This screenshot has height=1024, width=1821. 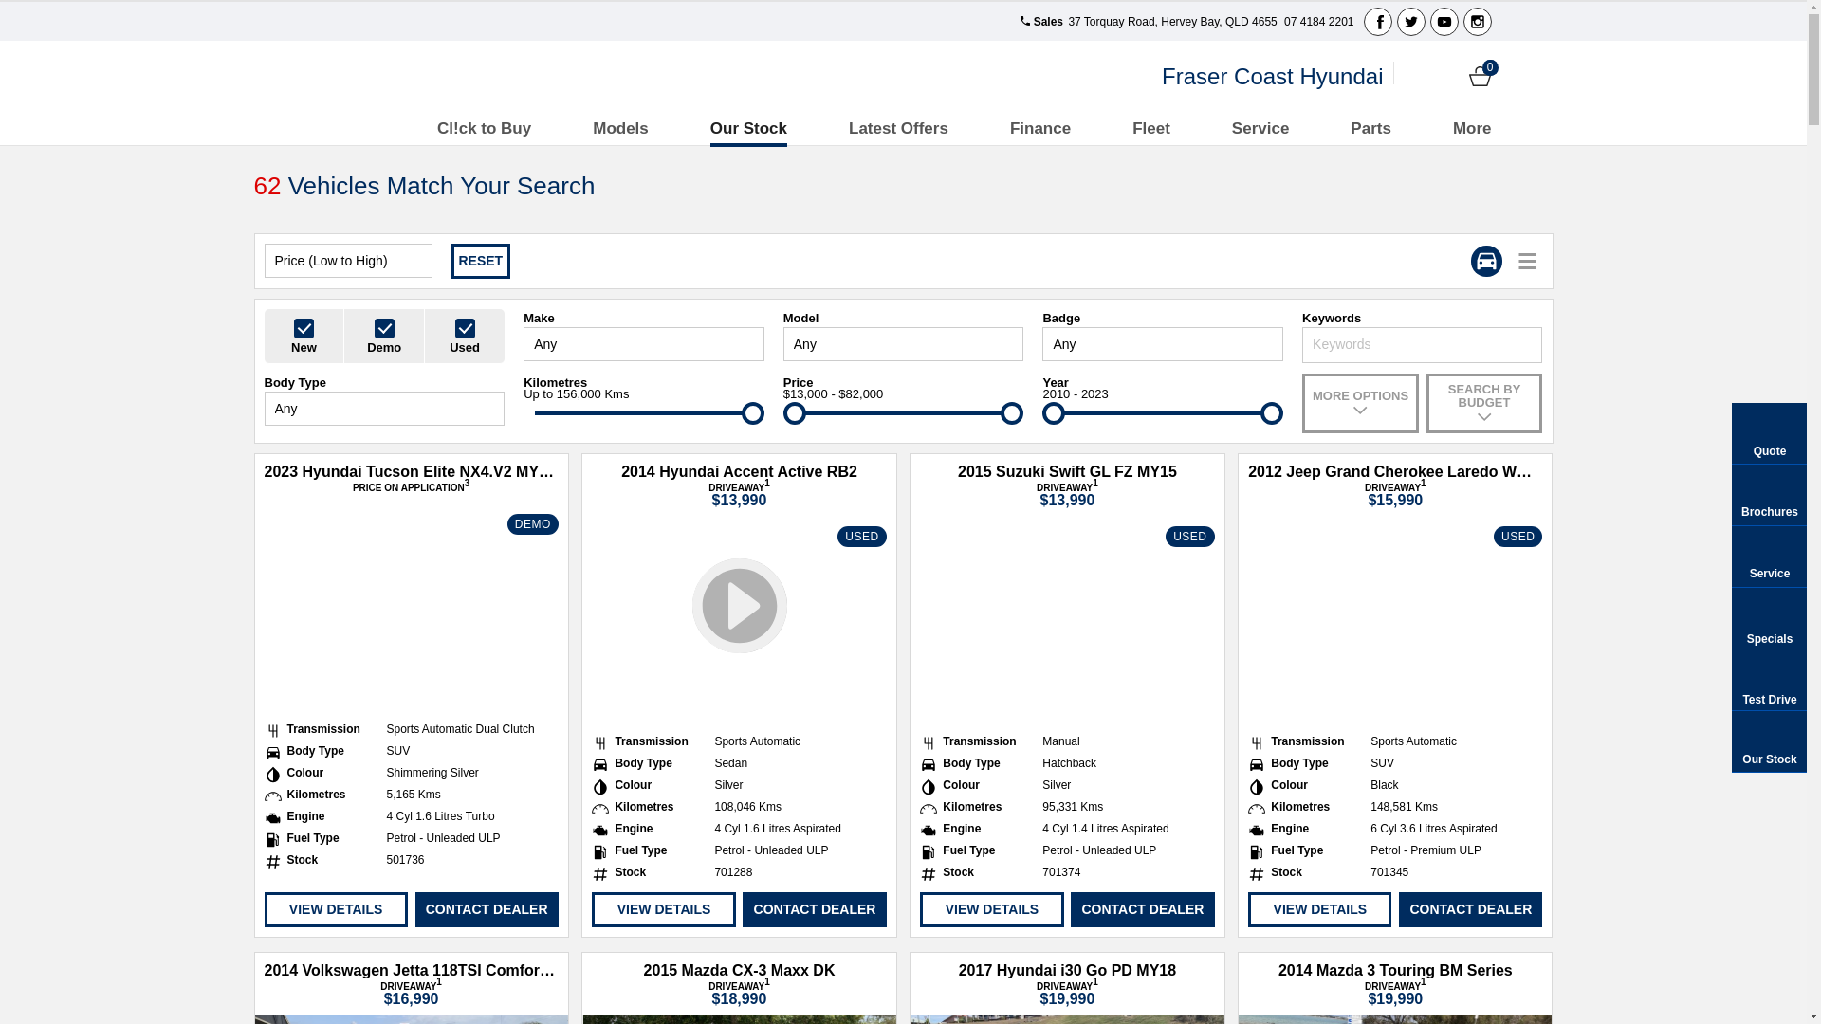 What do you see at coordinates (1068, 494) in the screenshot?
I see `DRIVEAWAY1
$13,990` at bounding box center [1068, 494].